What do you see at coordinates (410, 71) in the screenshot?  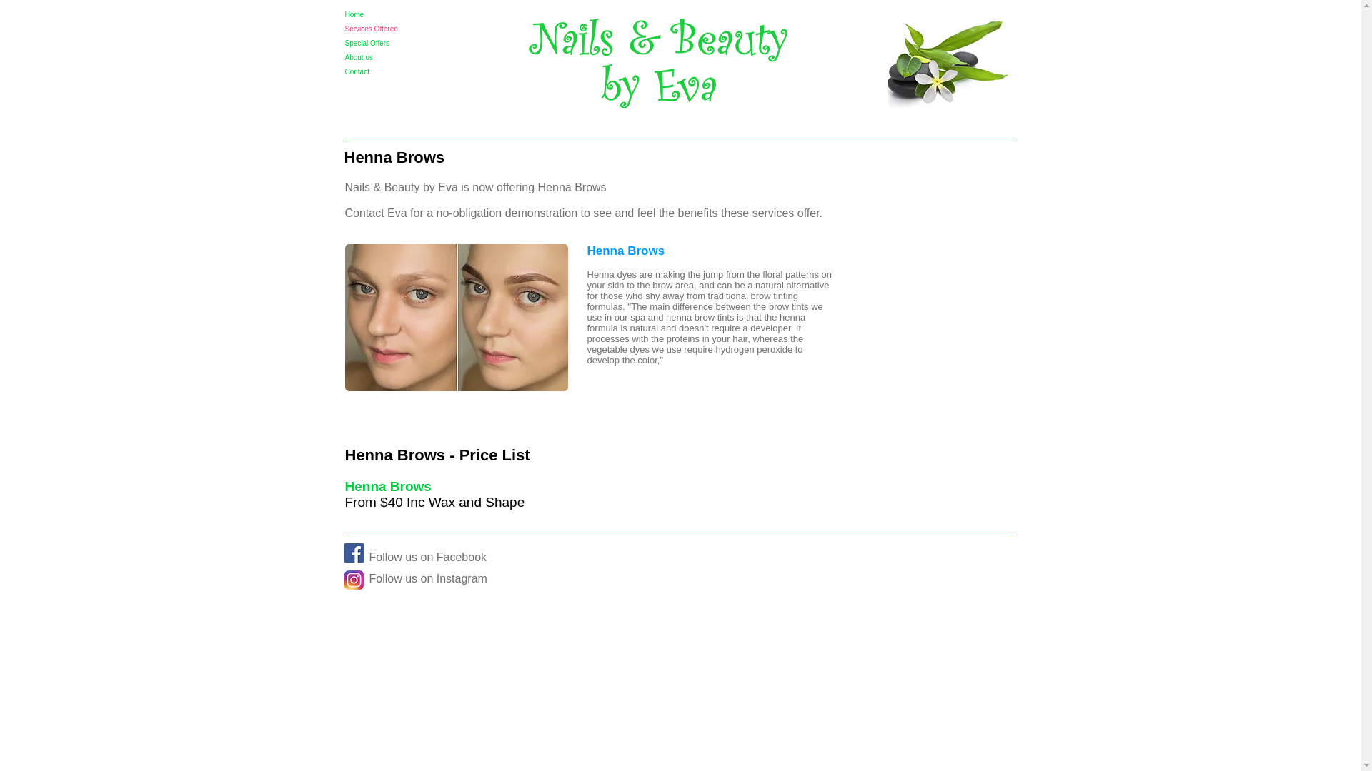 I see `Contact` at bounding box center [410, 71].